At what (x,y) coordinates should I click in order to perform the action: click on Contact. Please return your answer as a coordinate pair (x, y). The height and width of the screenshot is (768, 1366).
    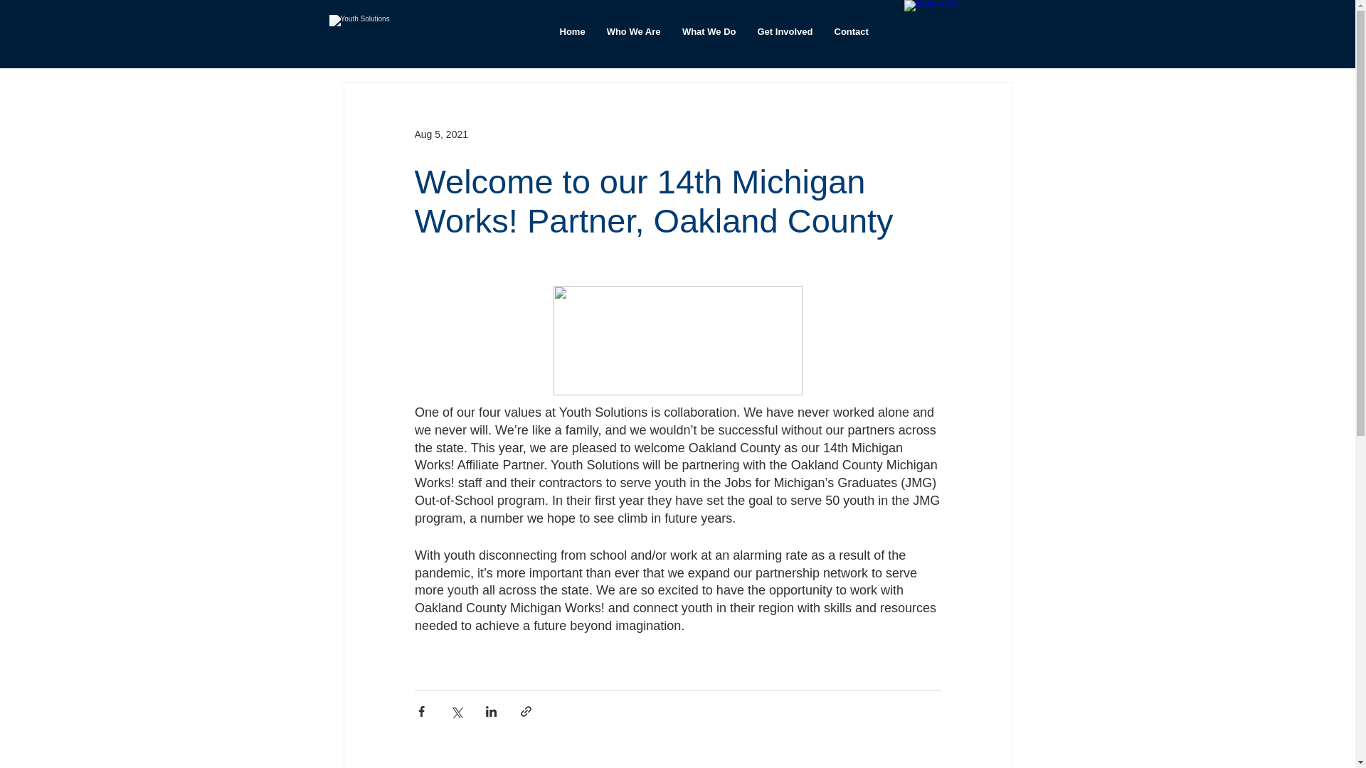
    Looking at the image, I should click on (851, 32).